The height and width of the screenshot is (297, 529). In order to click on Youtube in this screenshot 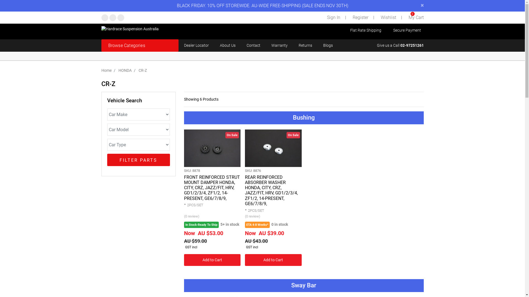, I will do `click(121, 18)`.